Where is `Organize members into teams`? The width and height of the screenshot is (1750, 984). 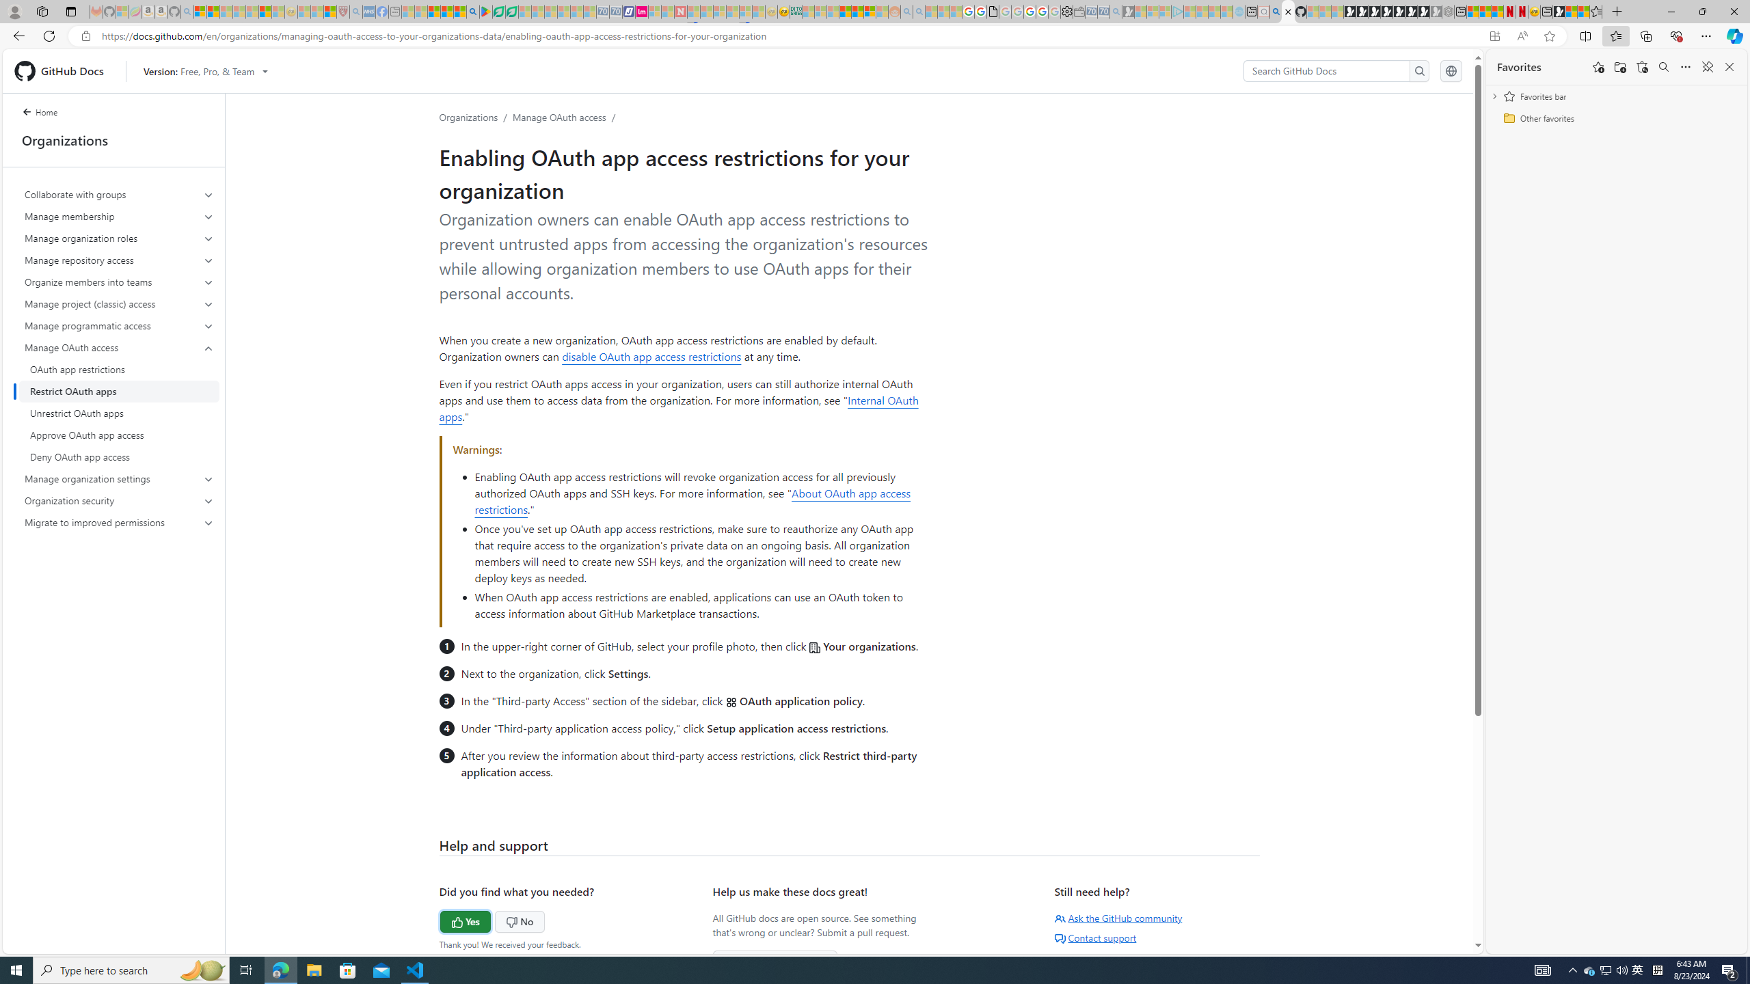
Organize members into teams is located at coordinates (120, 282).